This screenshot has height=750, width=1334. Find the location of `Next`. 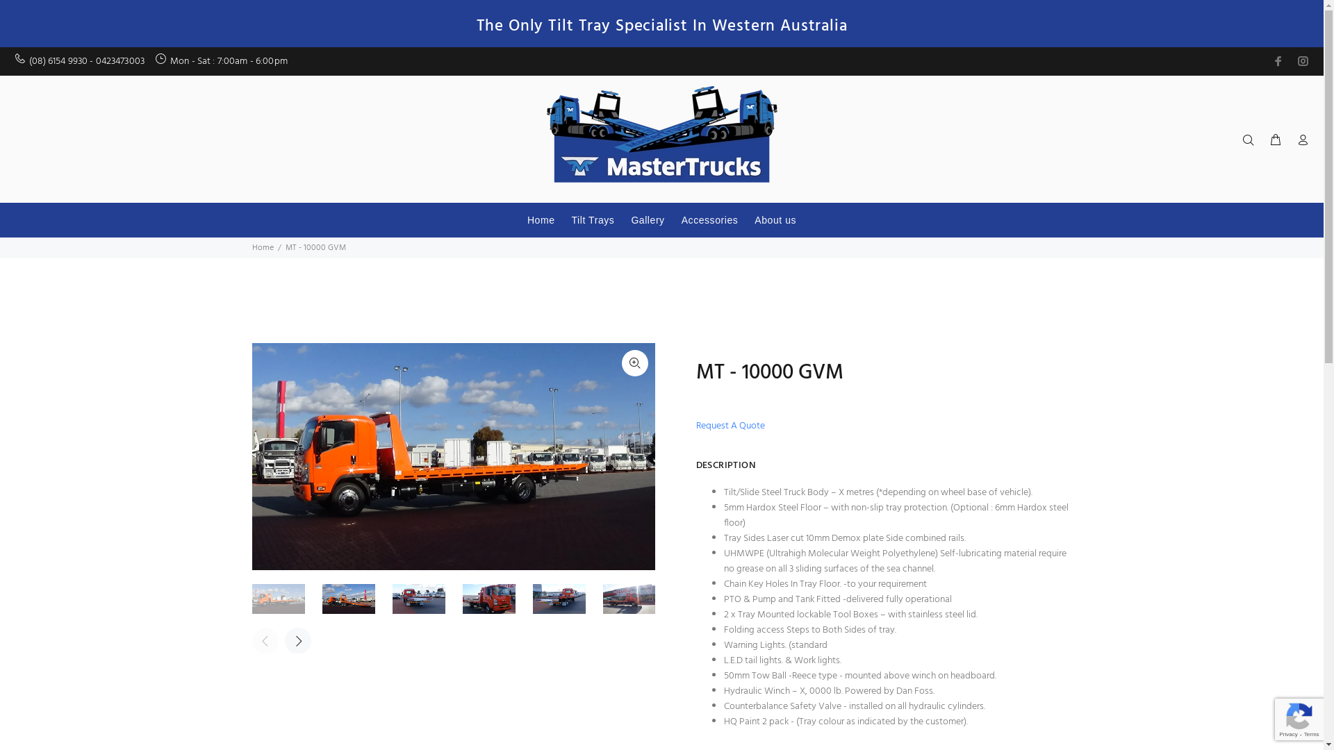

Next is located at coordinates (298, 641).